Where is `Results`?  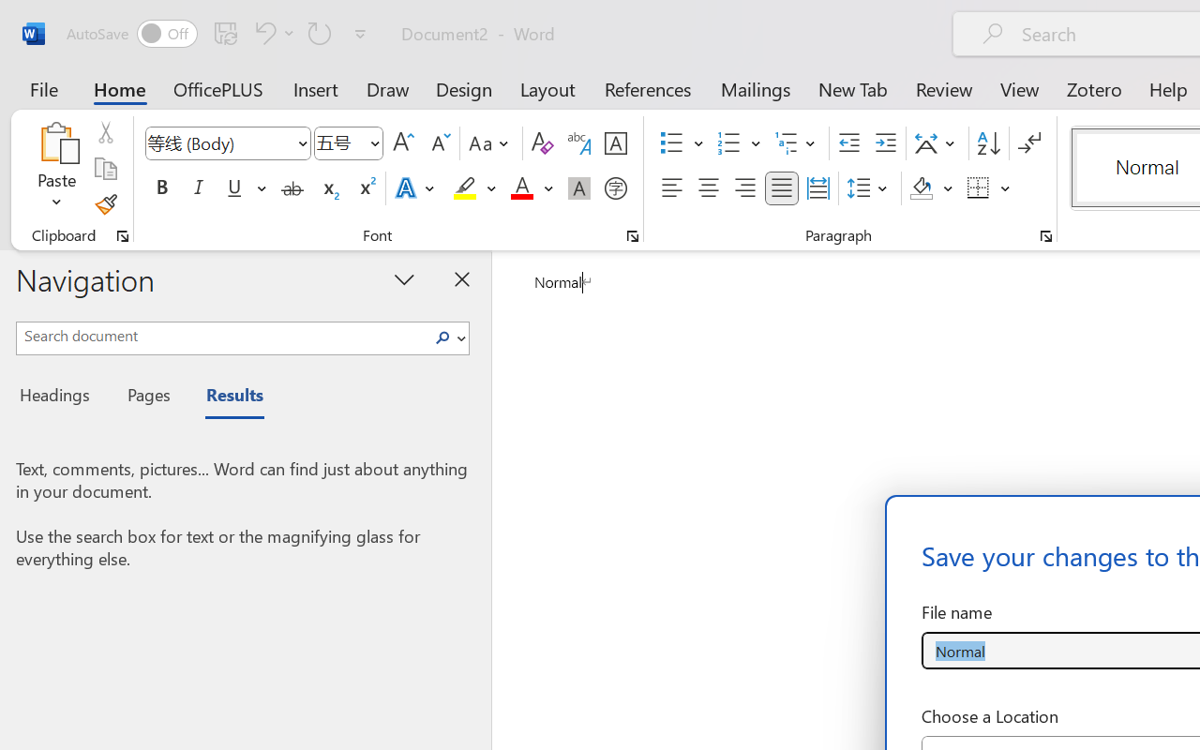
Results is located at coordinates (225, 397).